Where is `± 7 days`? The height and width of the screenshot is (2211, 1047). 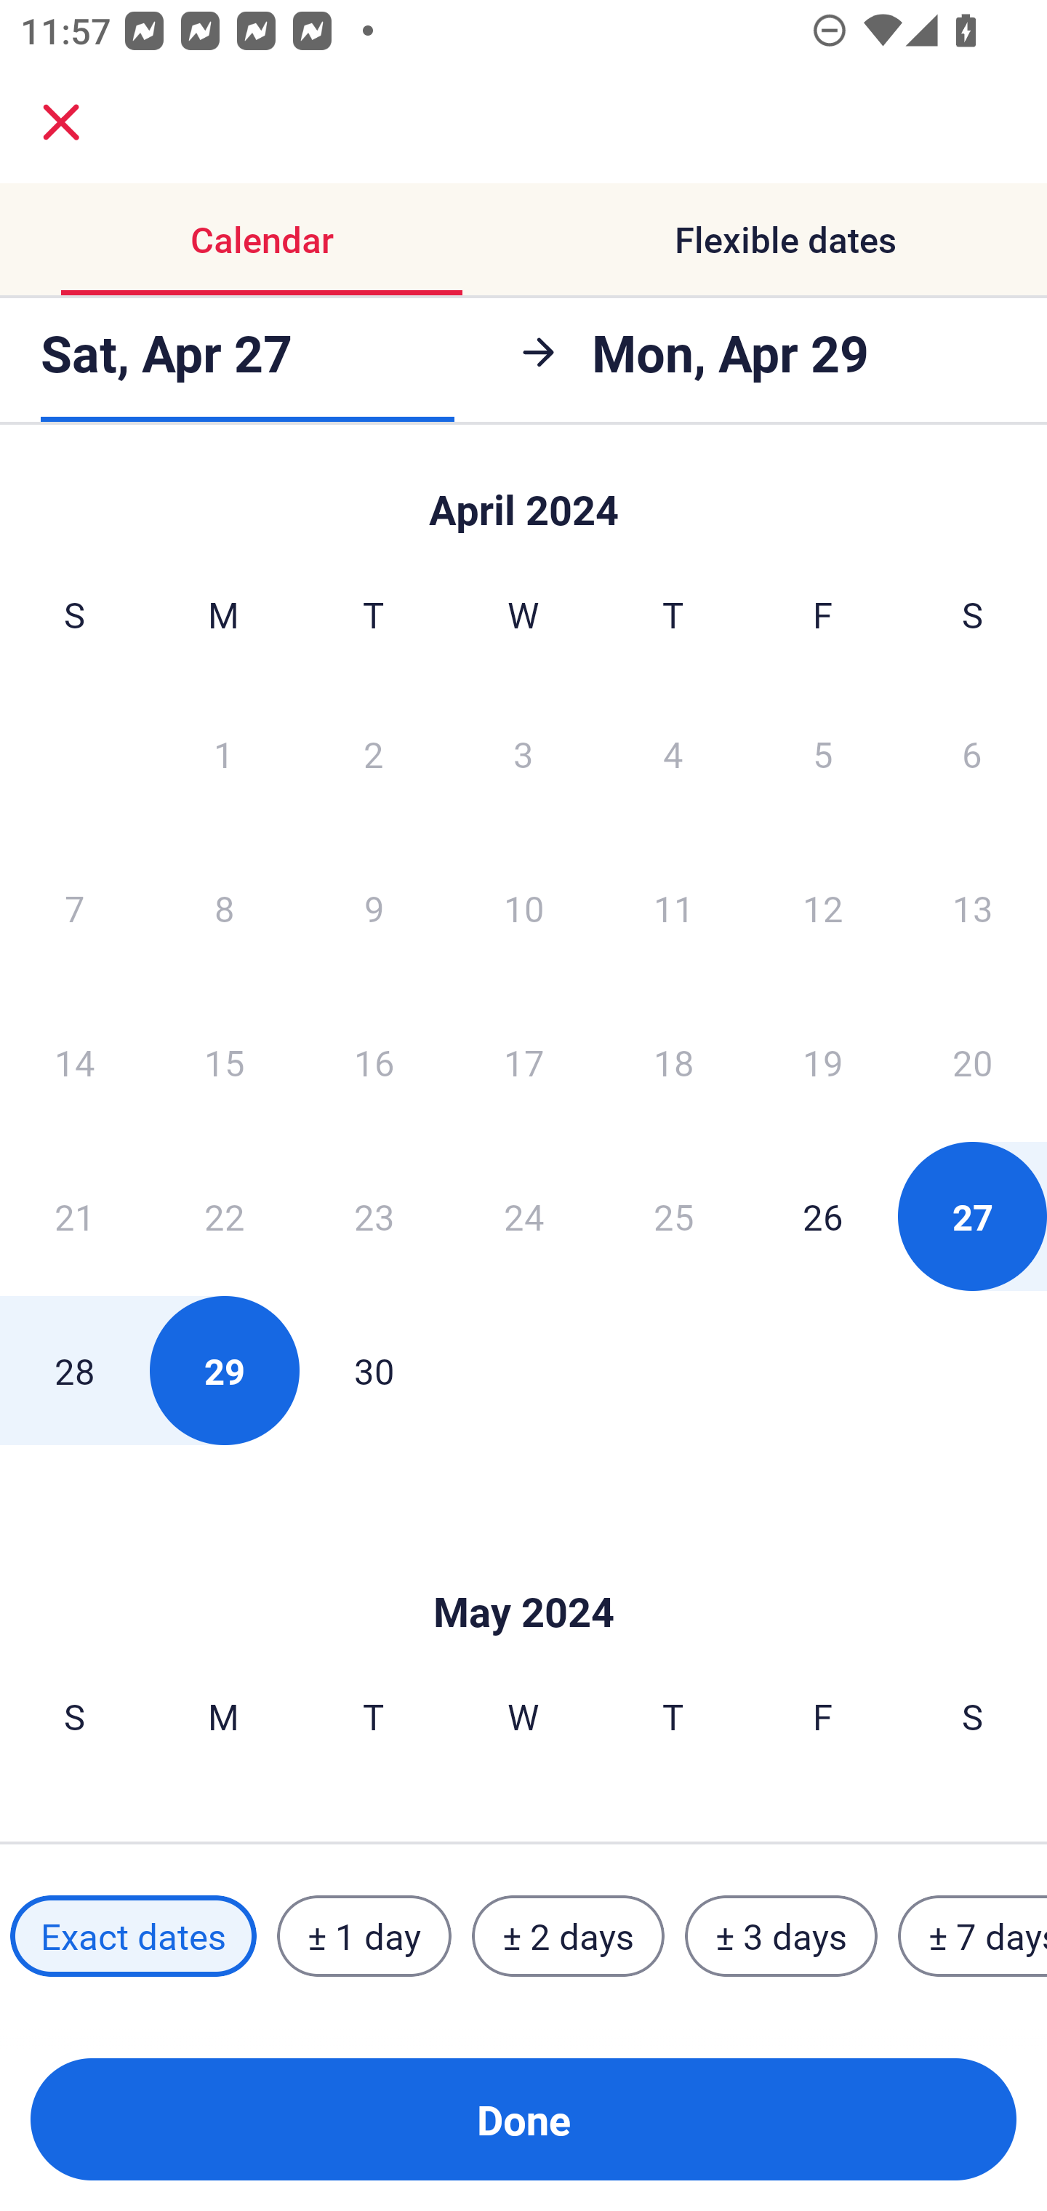
± 7 days is located at coordinates (973, 1935).